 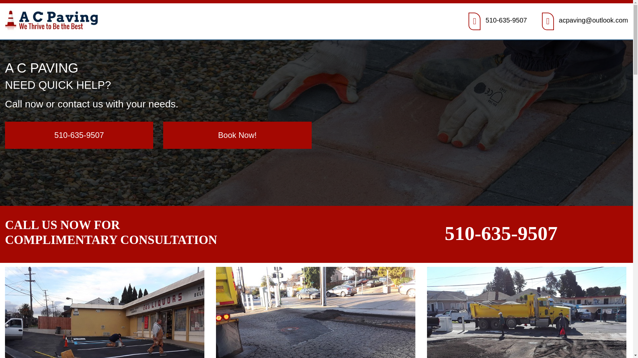 What do you see at coordinates (501, 233) in the screenshot?
I see `510-635-9507` at bounding box center [501, 233].